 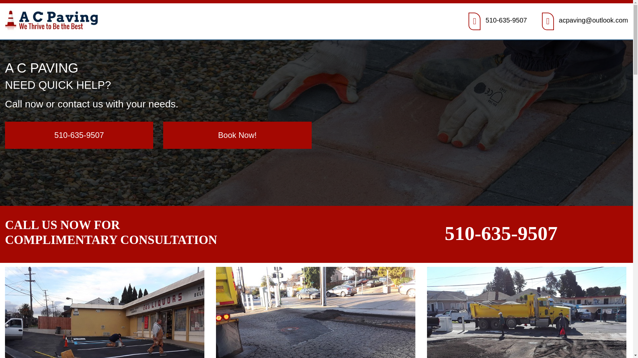 What do you see at coordinates (501, 233) in the screenshot?
I see `510-635-9507` at bounding box center [501, 233].